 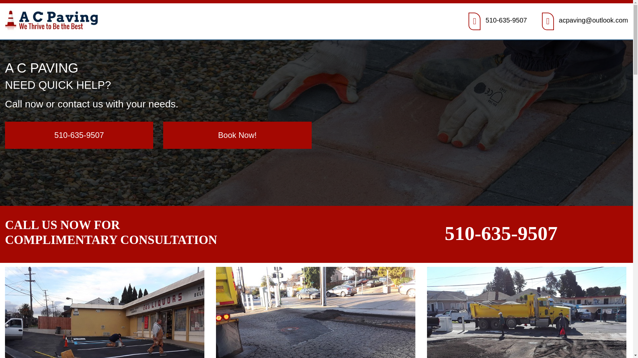 What do you see at coordinates (501, 233) in the screenshot?
I see `510-635-9507` at bounding box center [501, 233].